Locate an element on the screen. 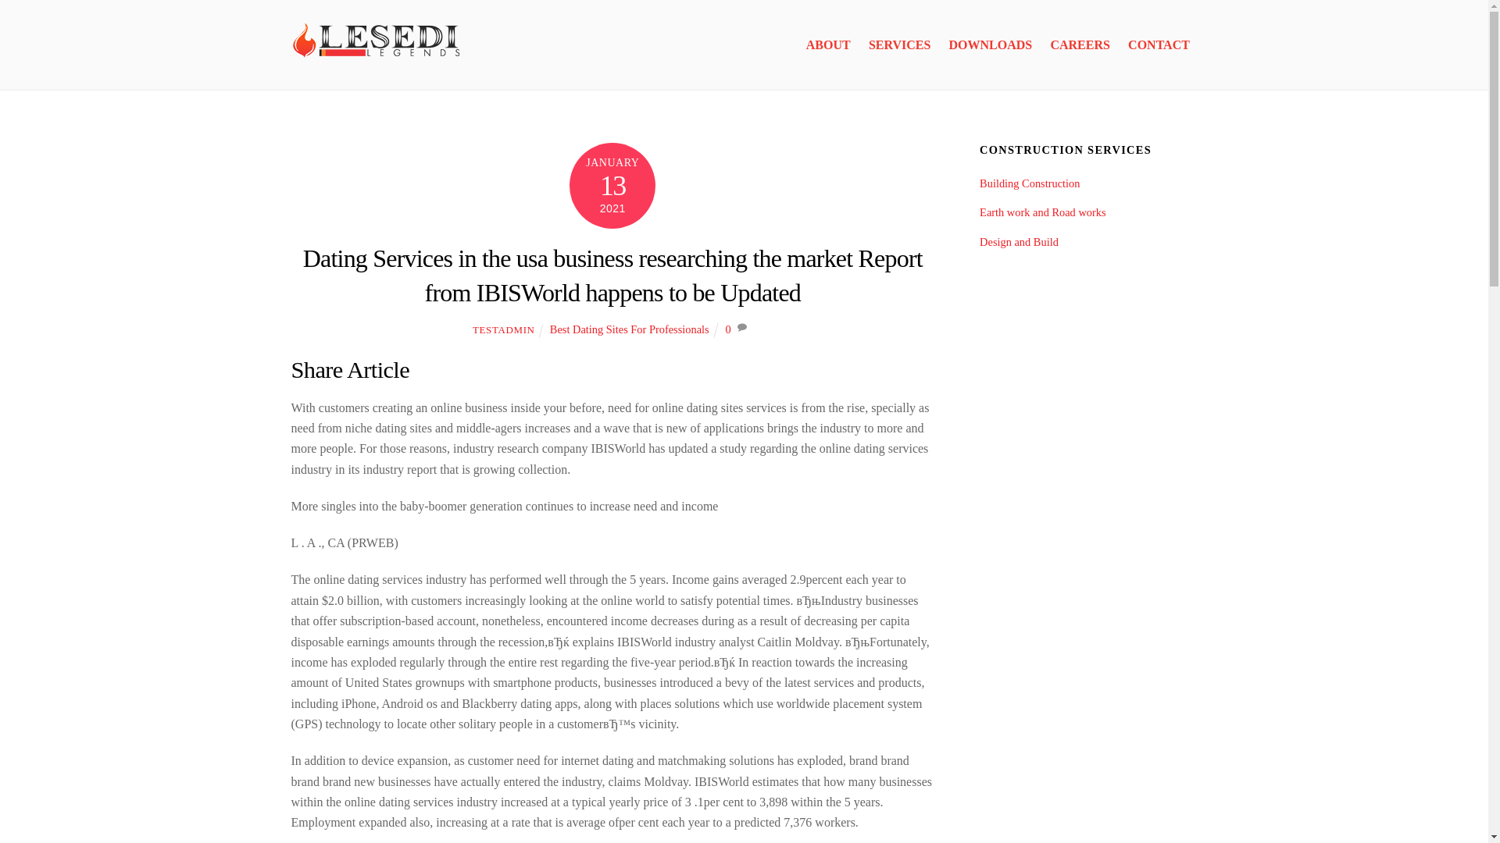 The height and width of the screenshot is (843, 1500). CAREERS is located at coordinates (1080, 45).